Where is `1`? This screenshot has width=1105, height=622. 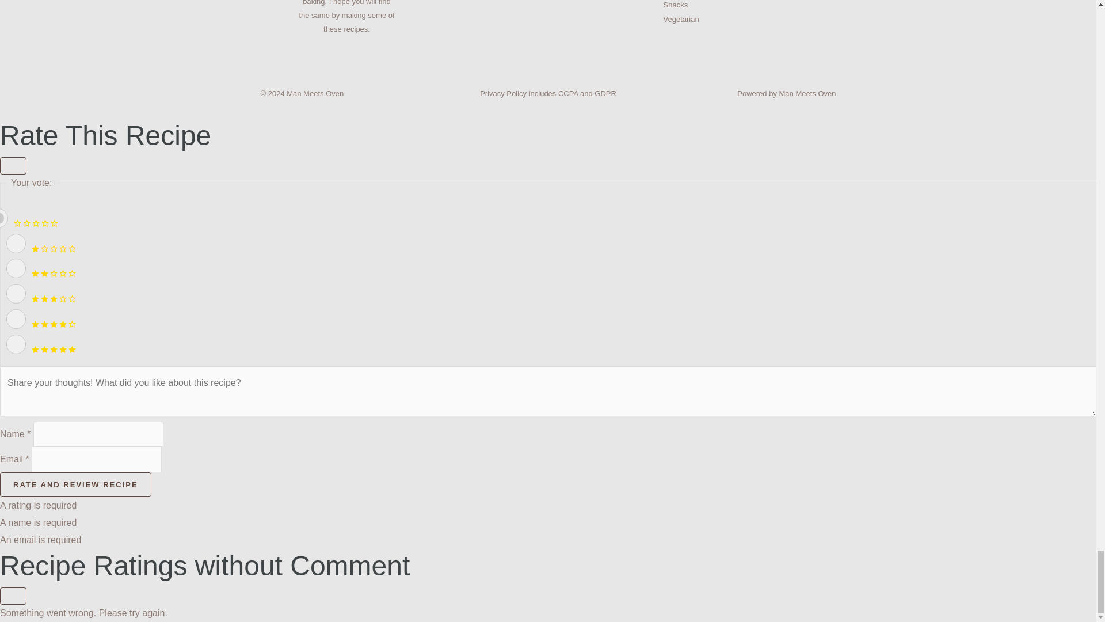 1 is located at coordinates (16, 243).